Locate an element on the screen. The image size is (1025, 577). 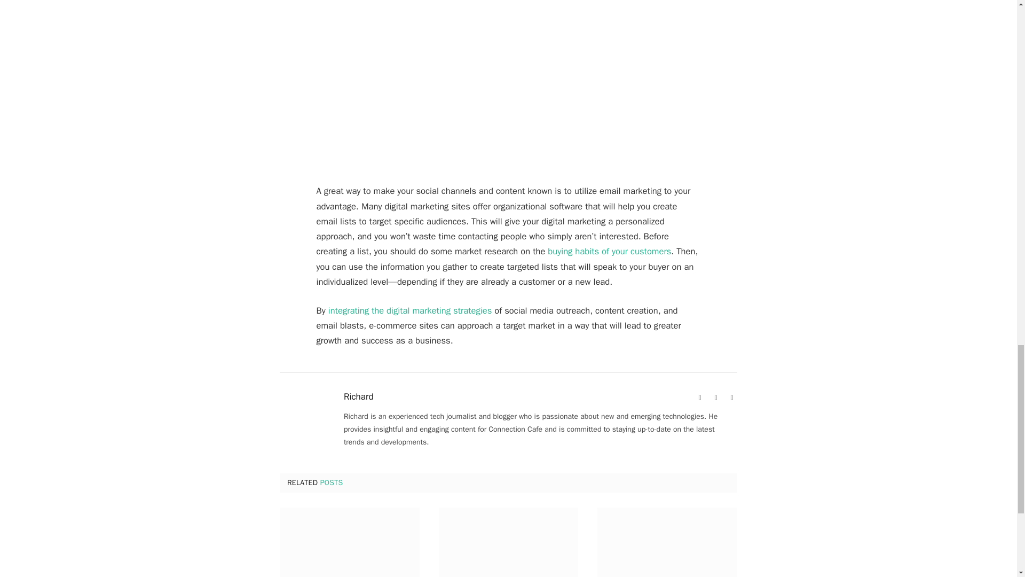
Twitter is located at coordinates (731, 397).